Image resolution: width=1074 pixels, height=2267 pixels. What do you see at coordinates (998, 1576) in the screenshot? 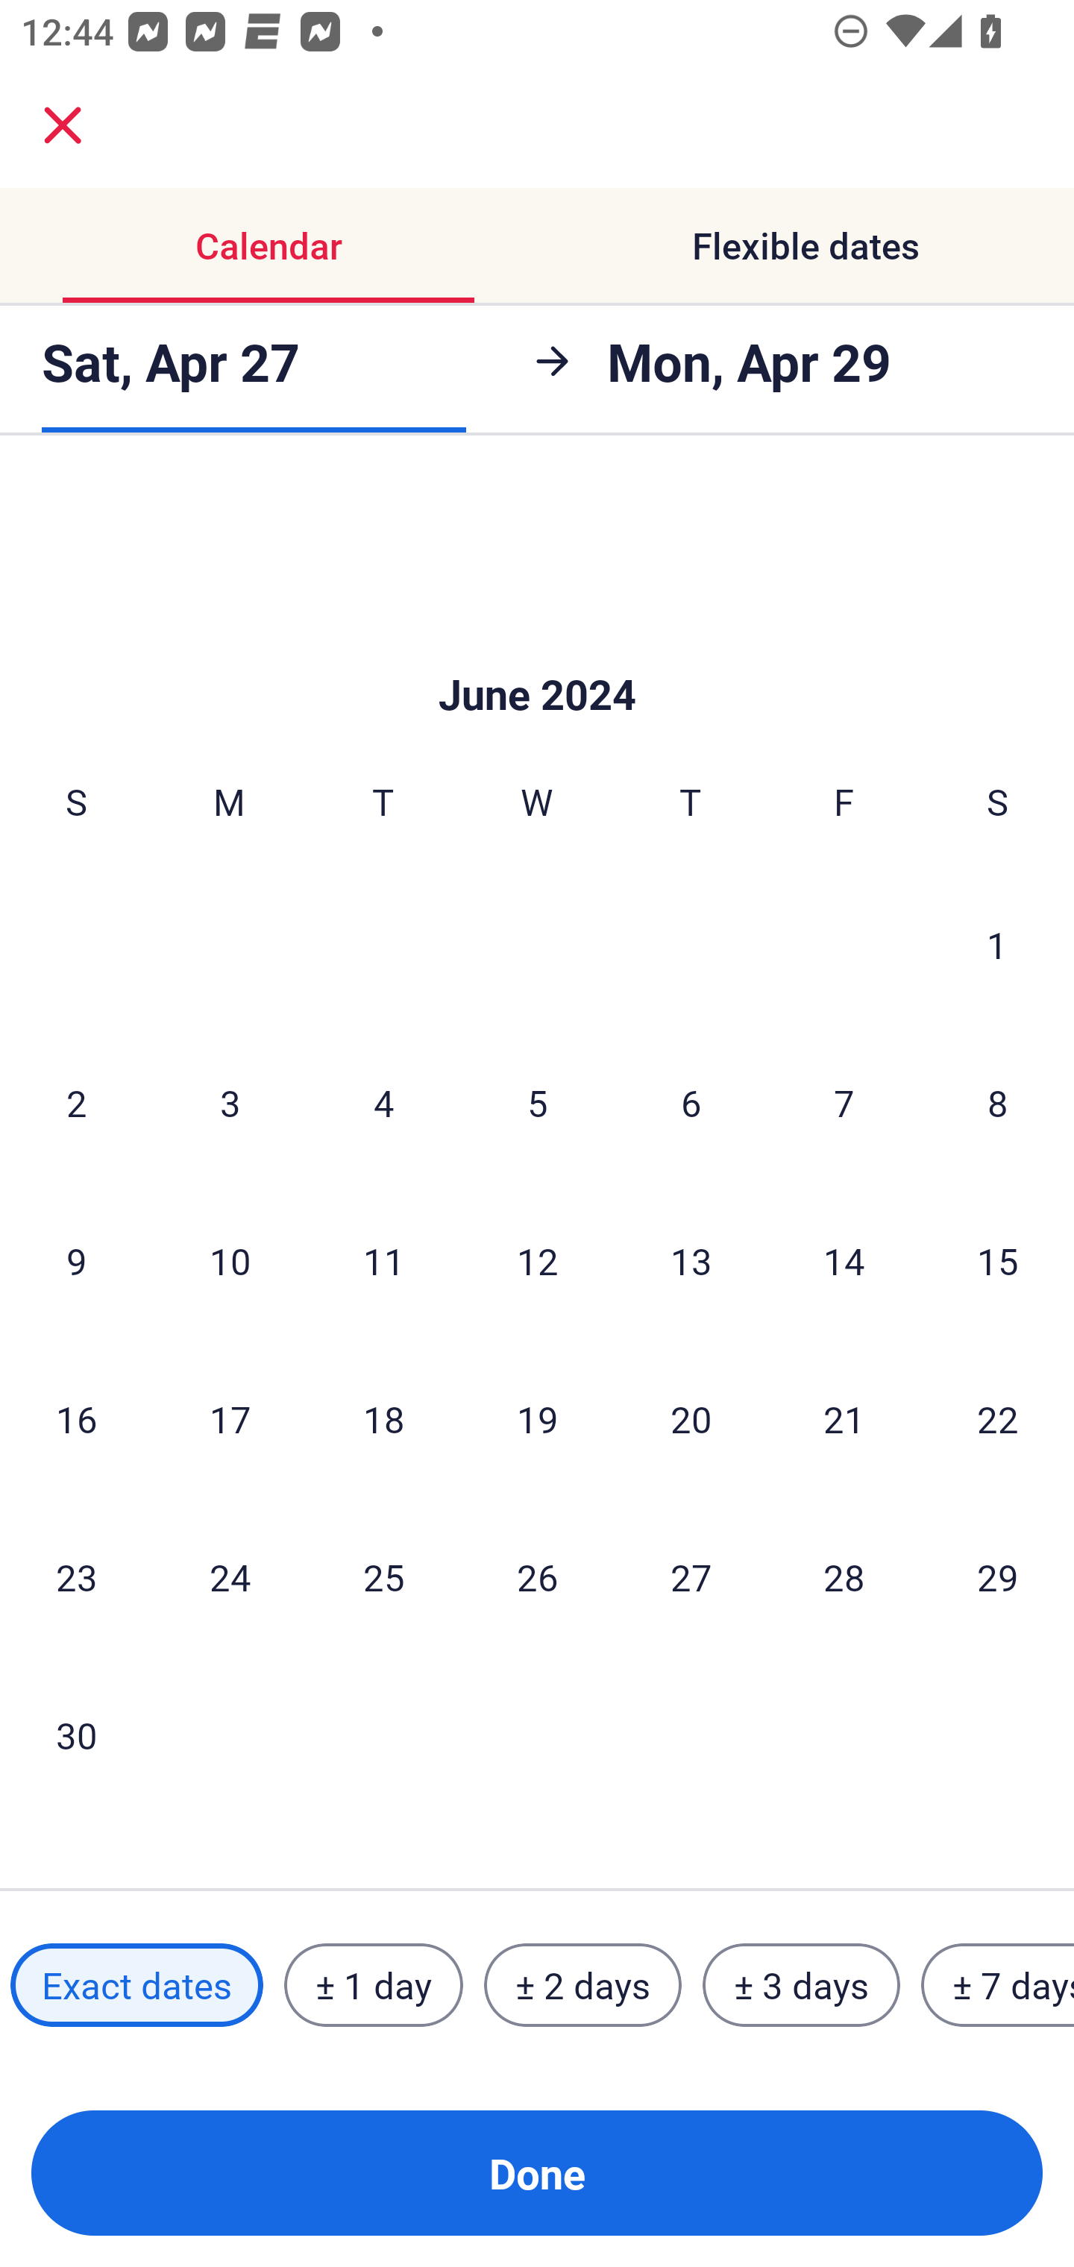
I see `29 Saturday, June 29, 2024` at bounding box center [998, 1576].